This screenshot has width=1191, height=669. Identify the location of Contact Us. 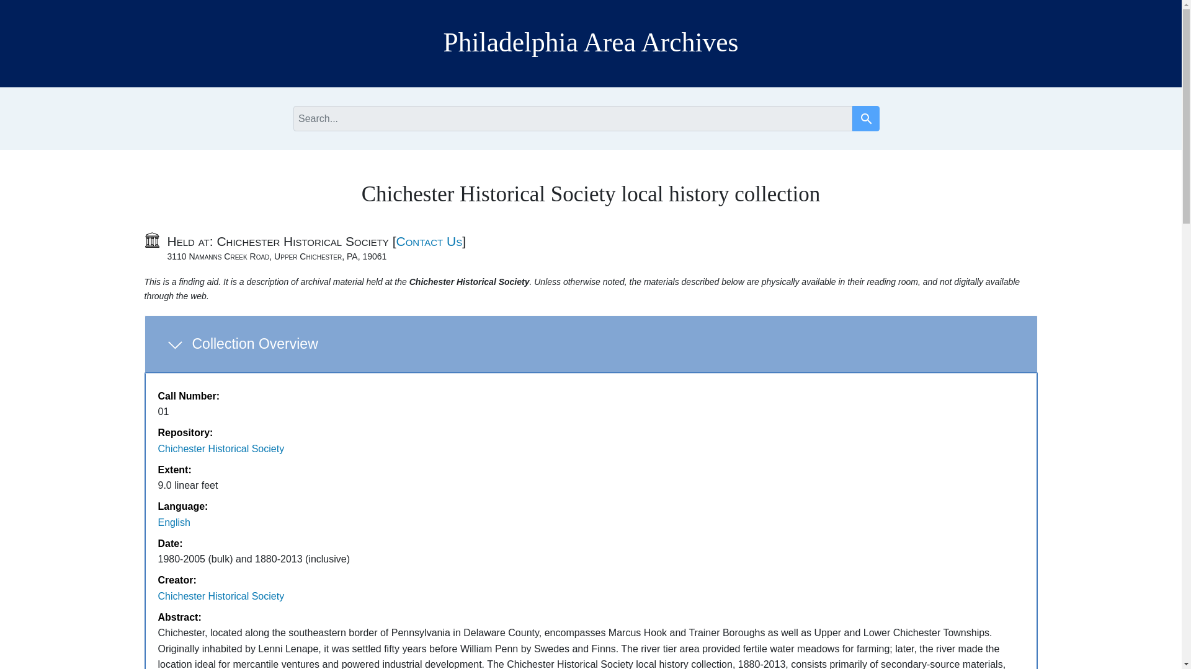
(221, 596).